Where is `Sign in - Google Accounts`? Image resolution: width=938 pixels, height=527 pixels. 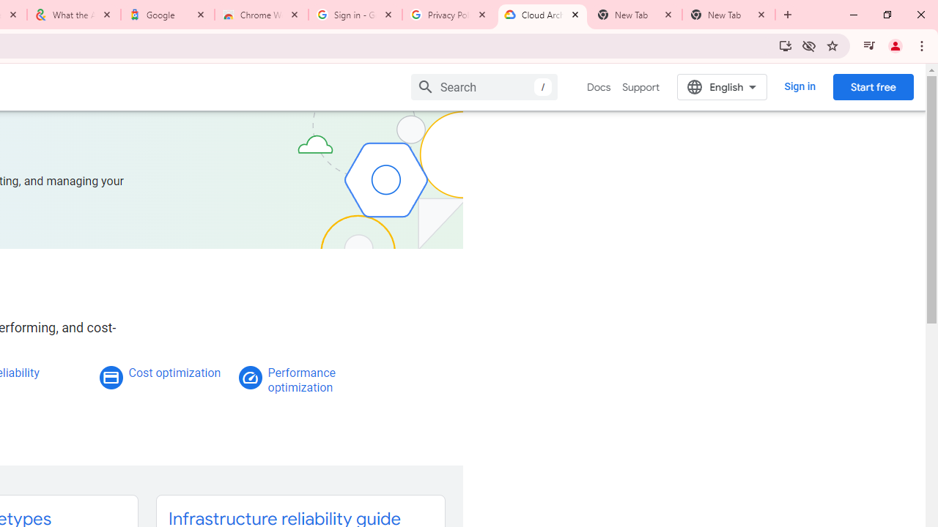 Sign in - Google Accounts is located at coordinates (355, 15).